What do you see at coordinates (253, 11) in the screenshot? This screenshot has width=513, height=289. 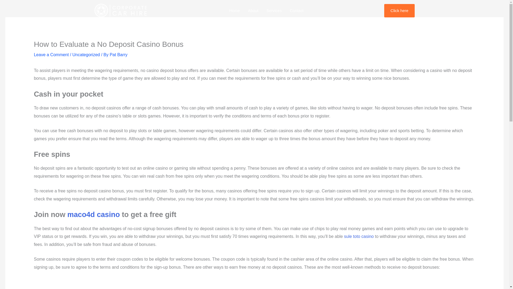 I see `About` at bounding box center [253, 11].